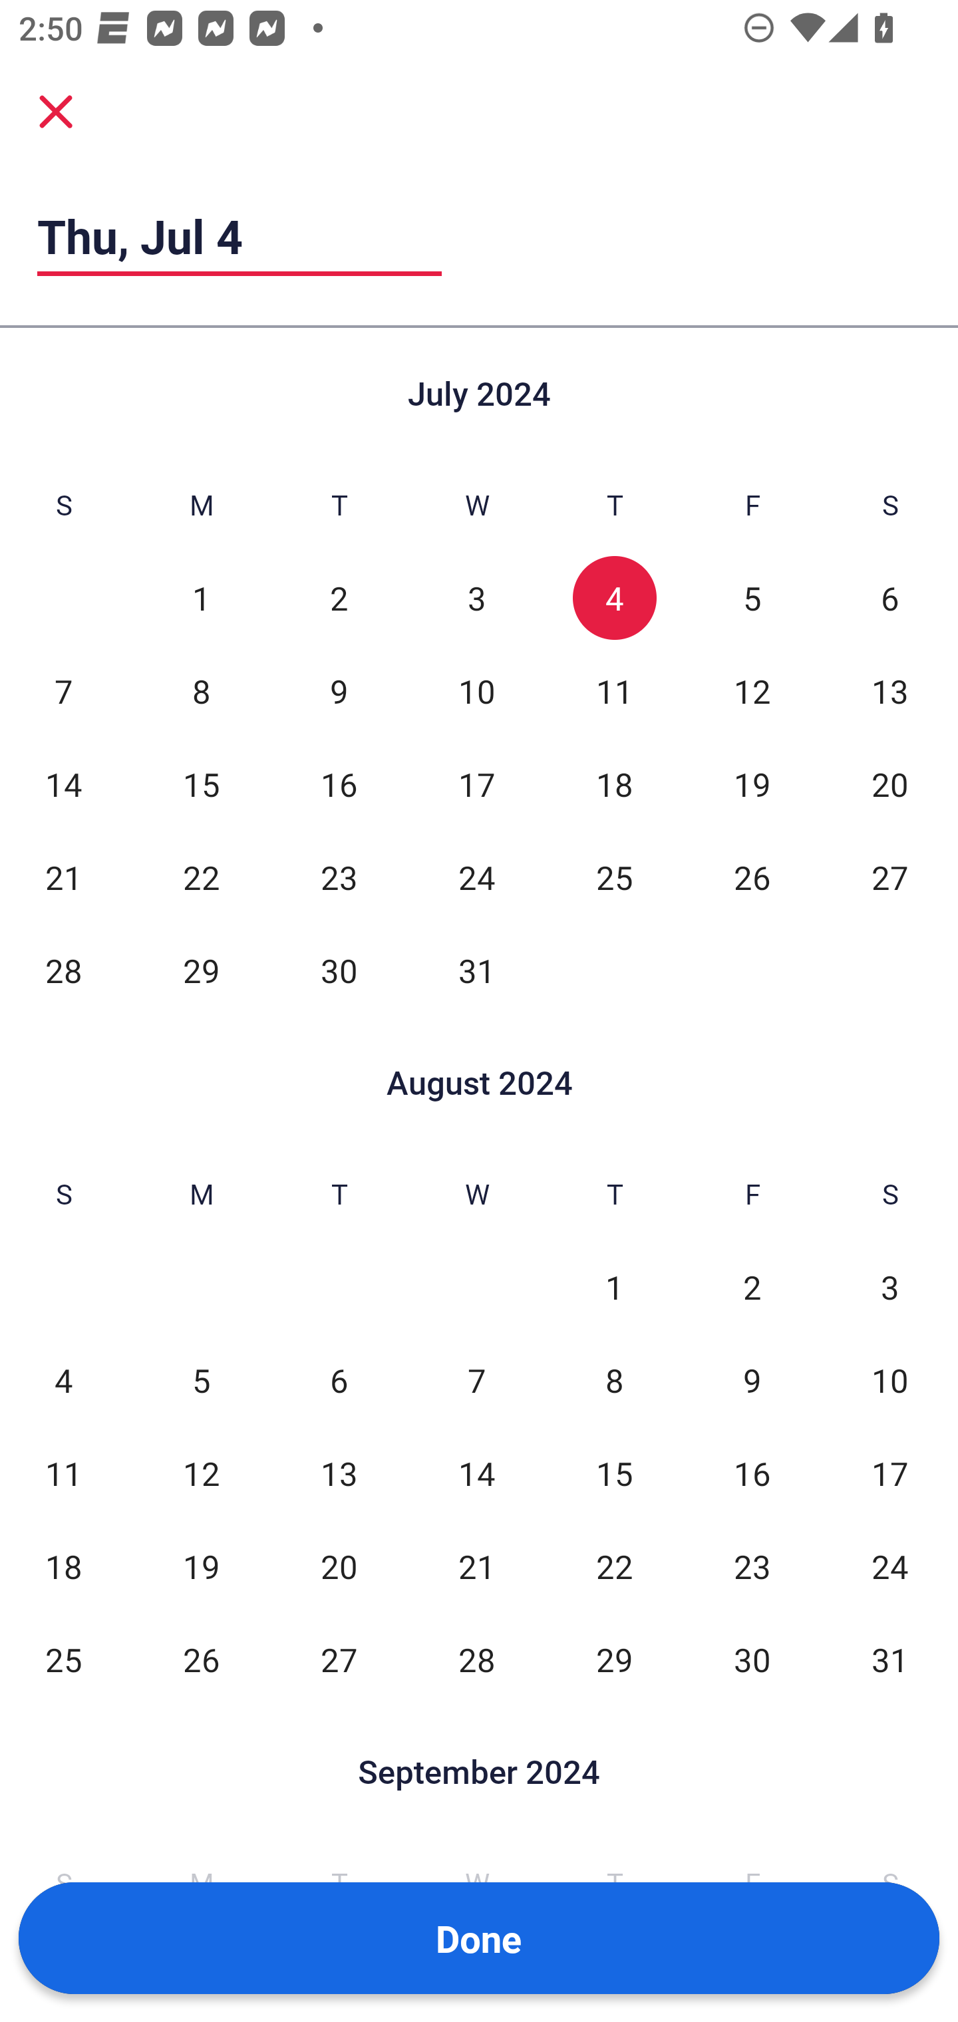 This screenshot has height=2022, width=958. I want to click on 6 Sat, Jul 6, Not Selected, so click(890, 598).